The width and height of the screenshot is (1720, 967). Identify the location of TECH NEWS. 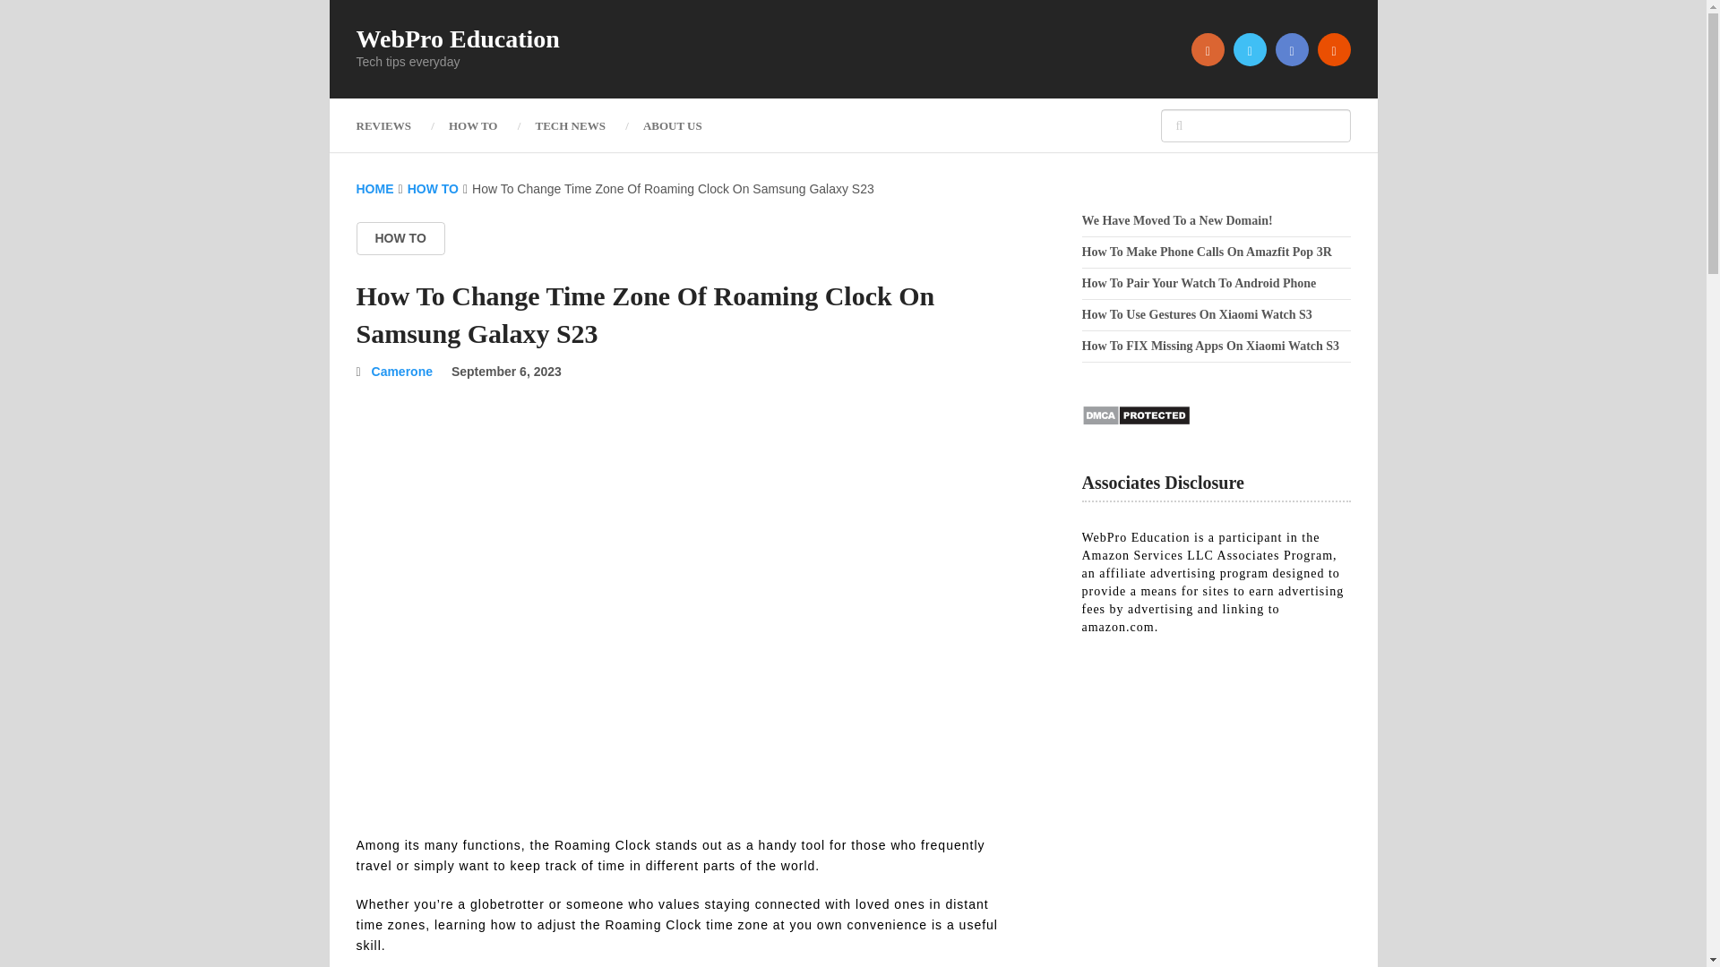
(570, 125).